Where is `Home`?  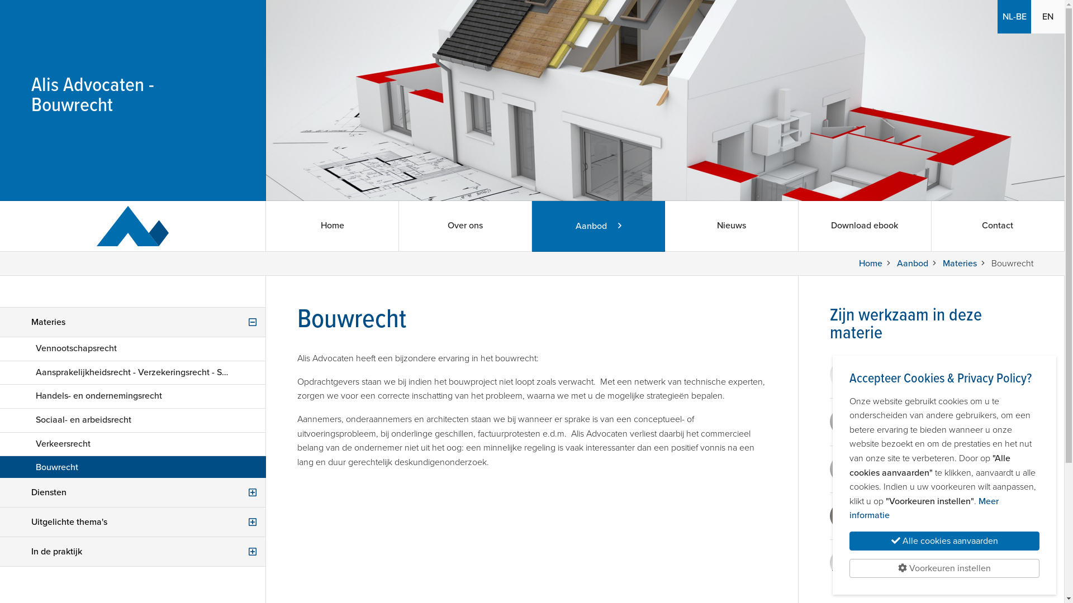 Home is located at coordinates (871, 264).